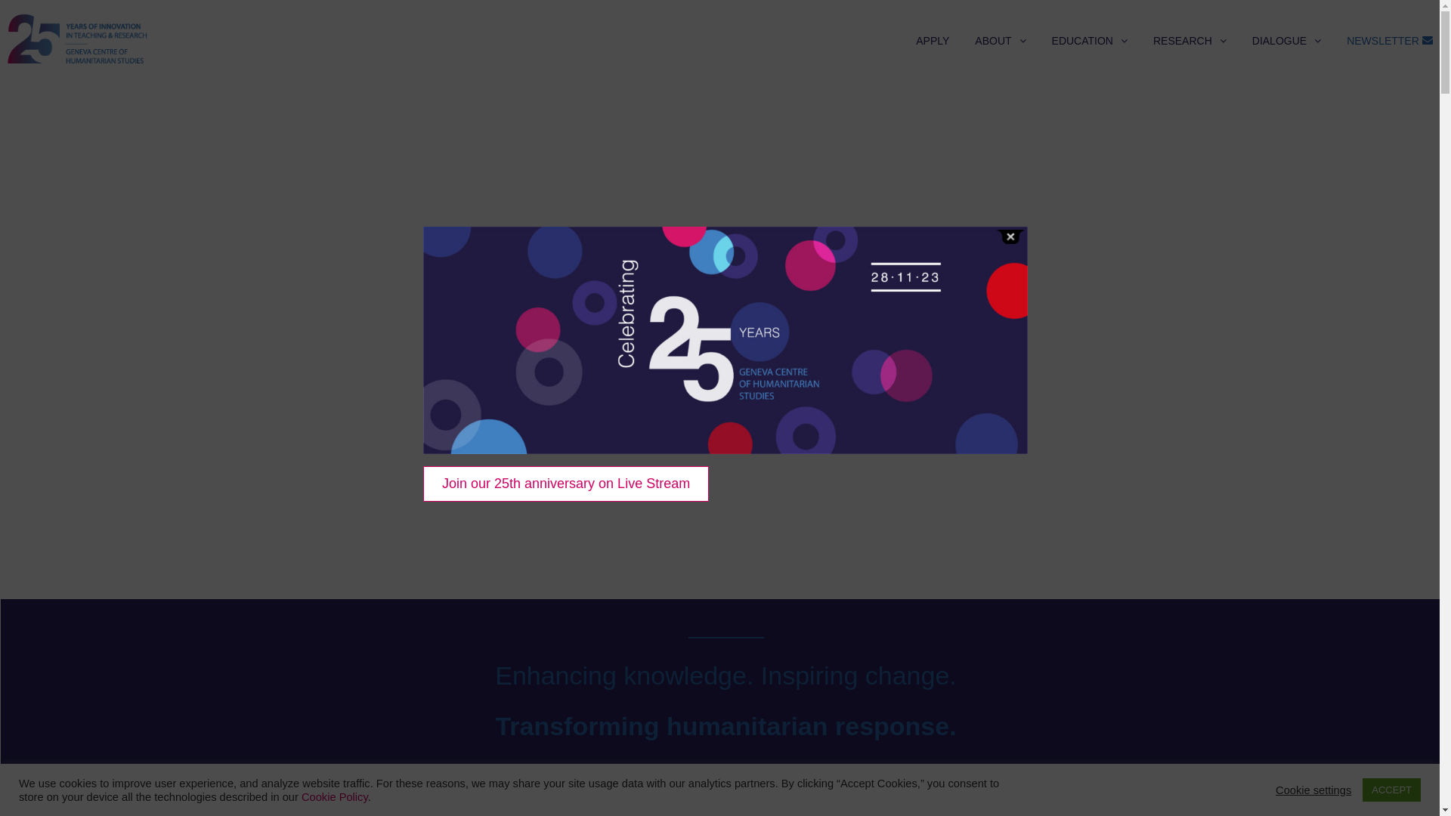 This screenshot has height=816, width=1451. Describe the element at coordinates (335, 796) in the screenshot. I see `Cookie Policy` at that location.